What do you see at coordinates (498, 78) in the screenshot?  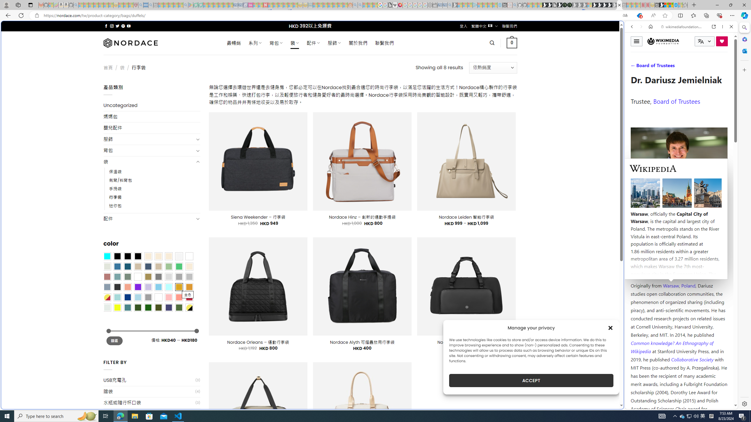 I see `Frequently visited` at bounding box center [498, 78].